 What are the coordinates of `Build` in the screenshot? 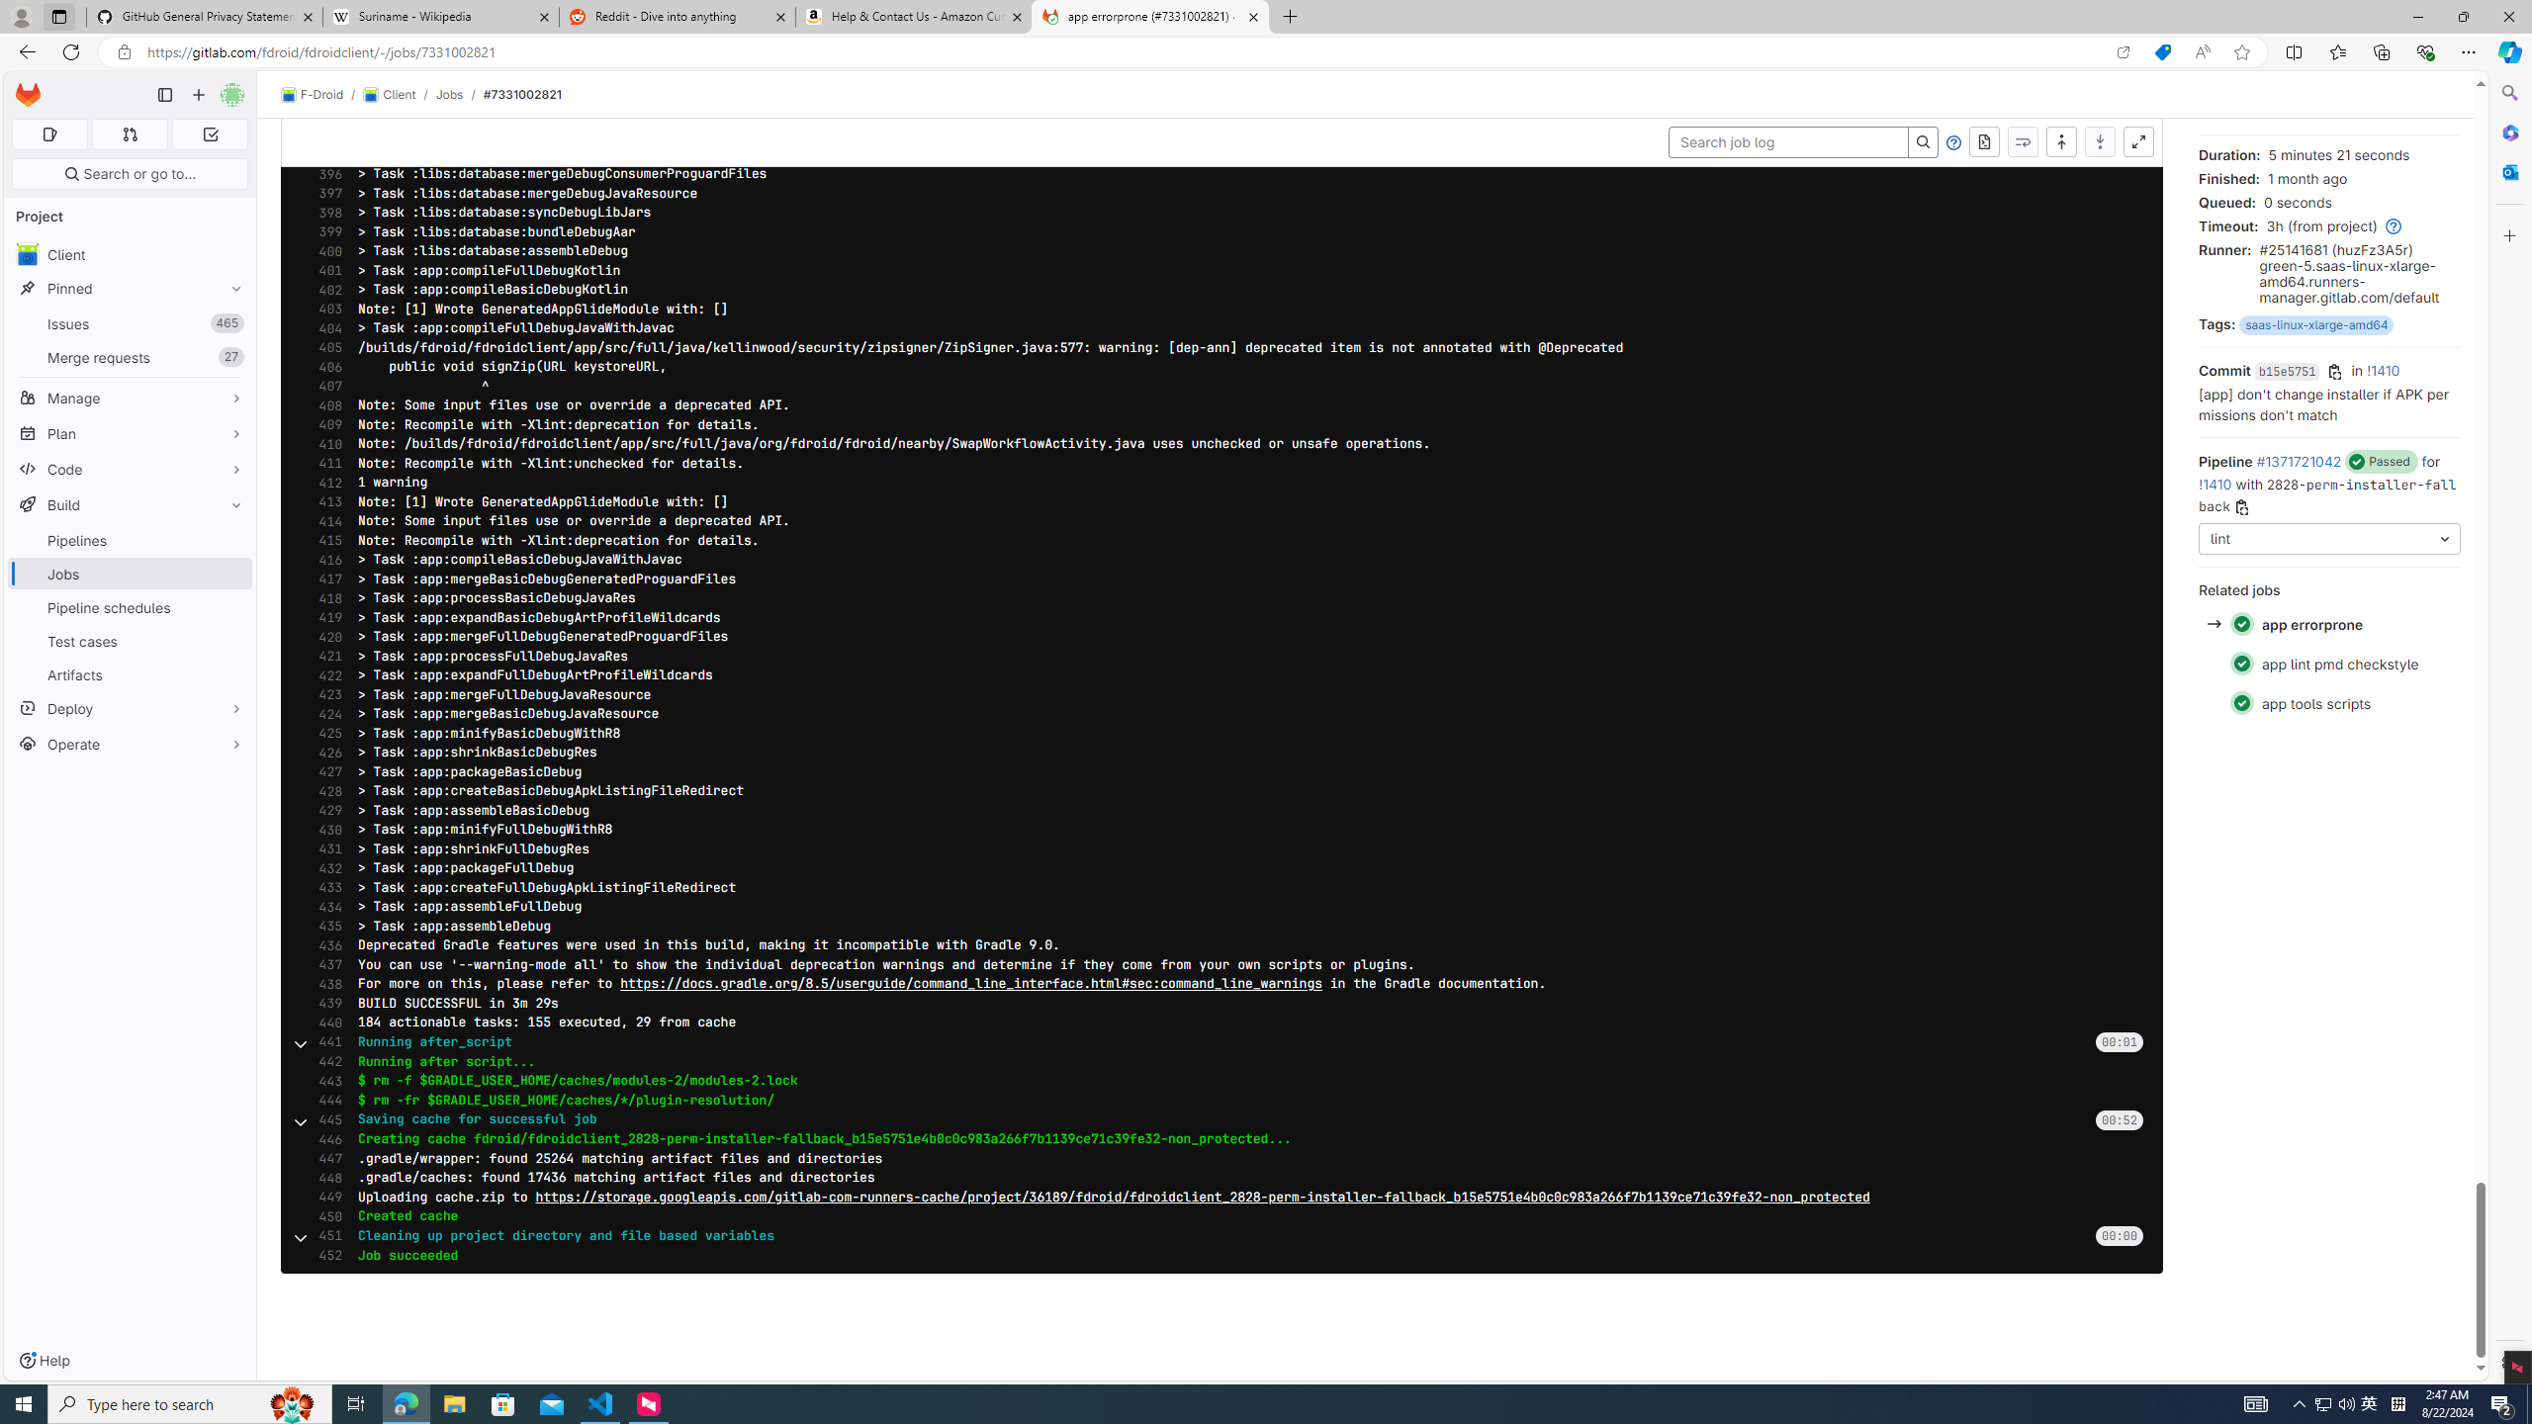 It's located at (131, 504).